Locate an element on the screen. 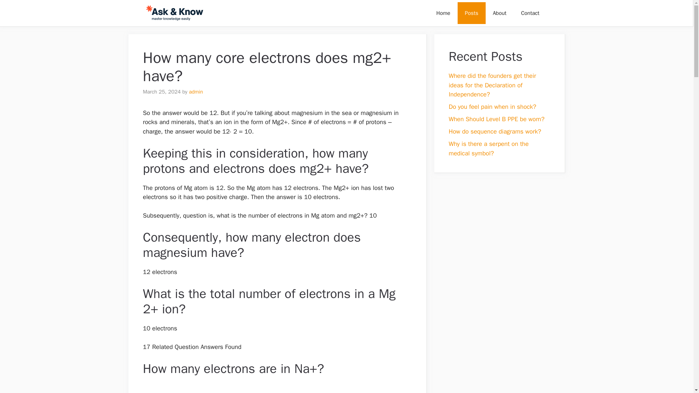 The height and width of the screenshot is (393, 699). Why is there a serpent on the medical symbol? is located at coordinates (489, 148).